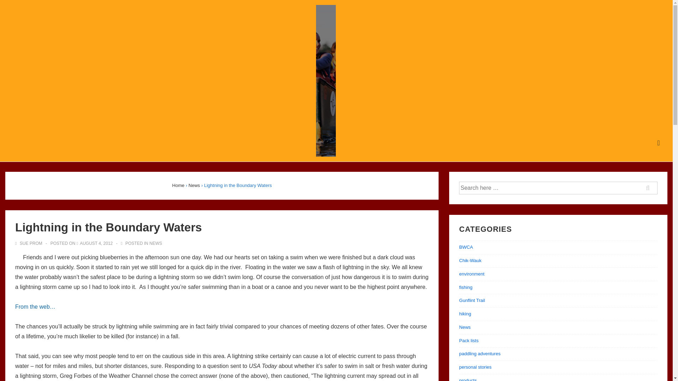 The image size is (678, 381). Describe the element at coordinates (469, 340) in the screenshot. I see `Pack lists` at that location.